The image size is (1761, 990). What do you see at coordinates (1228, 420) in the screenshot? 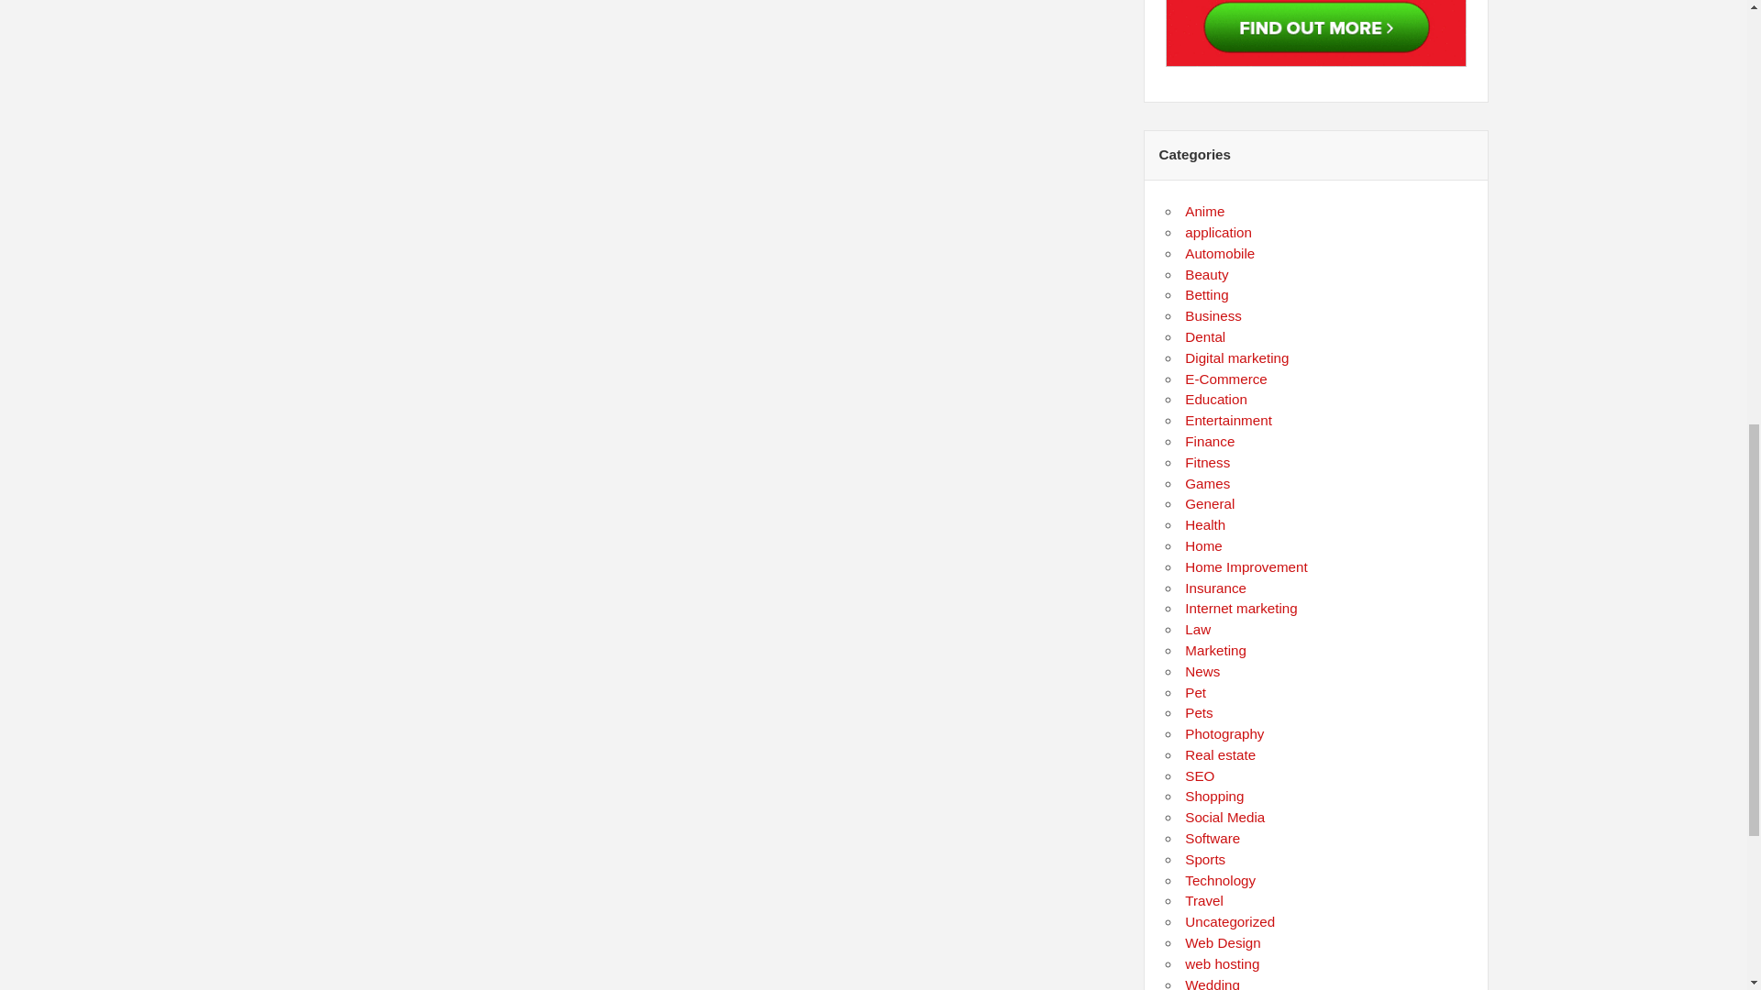
I see `Entertainment` at bounding box center [1228, 420].